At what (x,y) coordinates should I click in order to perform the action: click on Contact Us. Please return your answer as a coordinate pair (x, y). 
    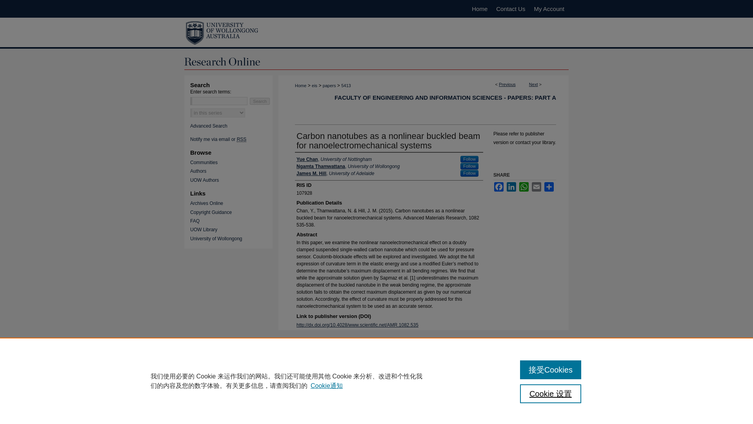
    Looking at the image, I should click on (510, 9).